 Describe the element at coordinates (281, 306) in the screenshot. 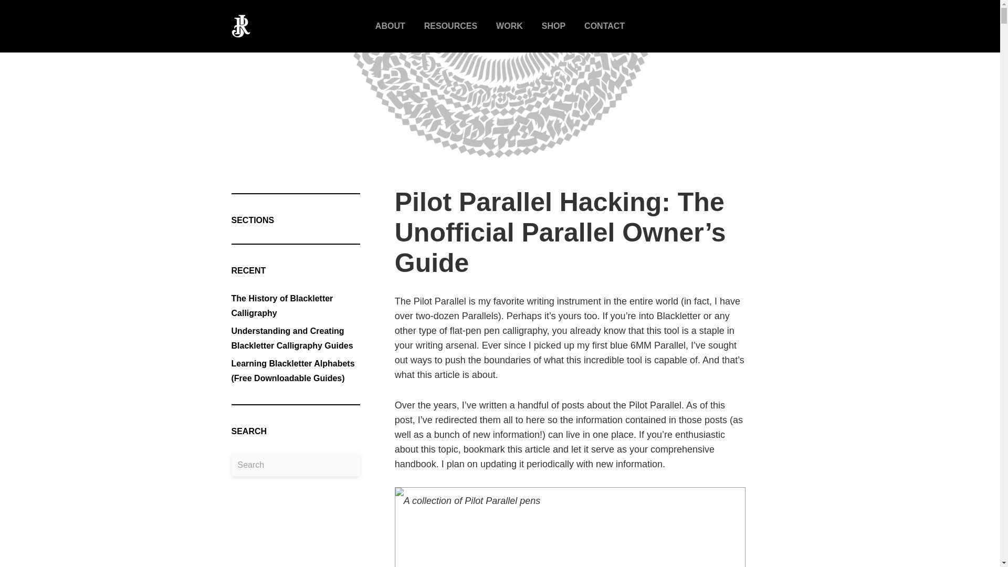

I see `The History of Blackletter Calligraphy` at that location.